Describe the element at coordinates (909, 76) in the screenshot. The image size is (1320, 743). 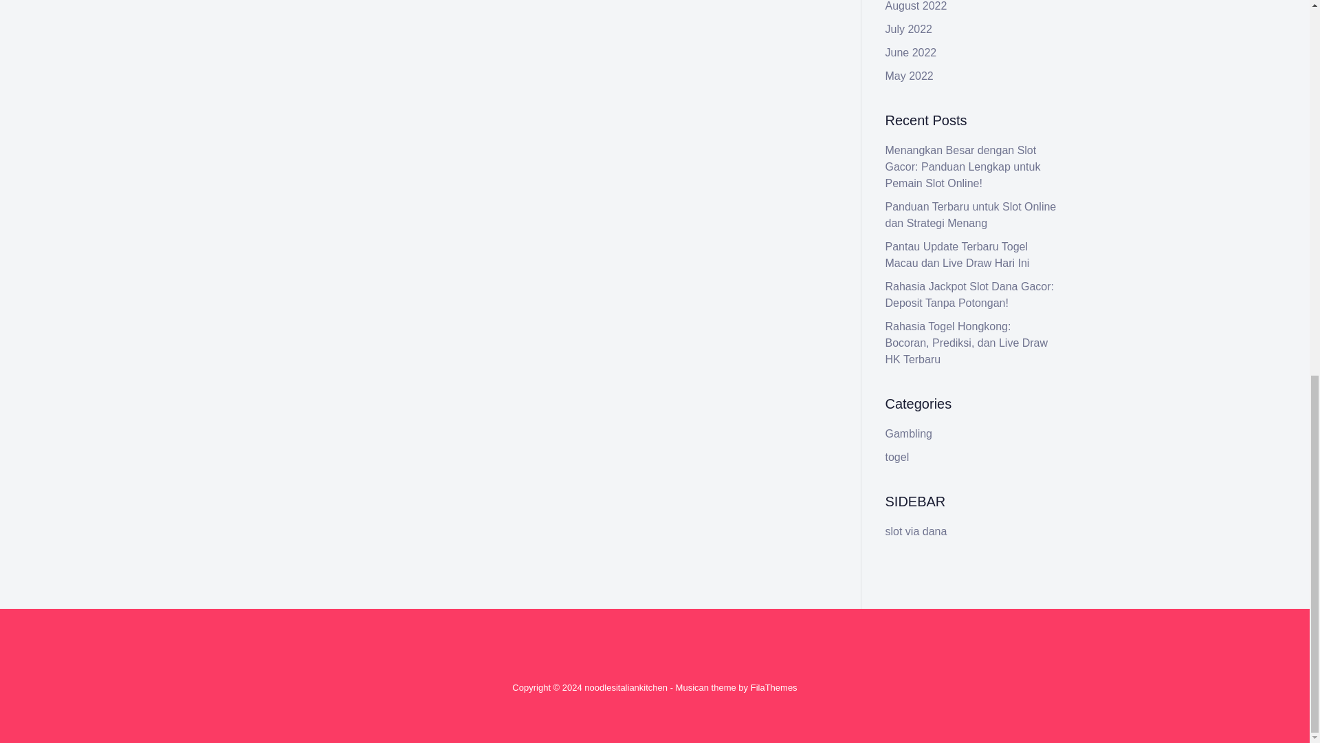
I see `May 2022` at that location.